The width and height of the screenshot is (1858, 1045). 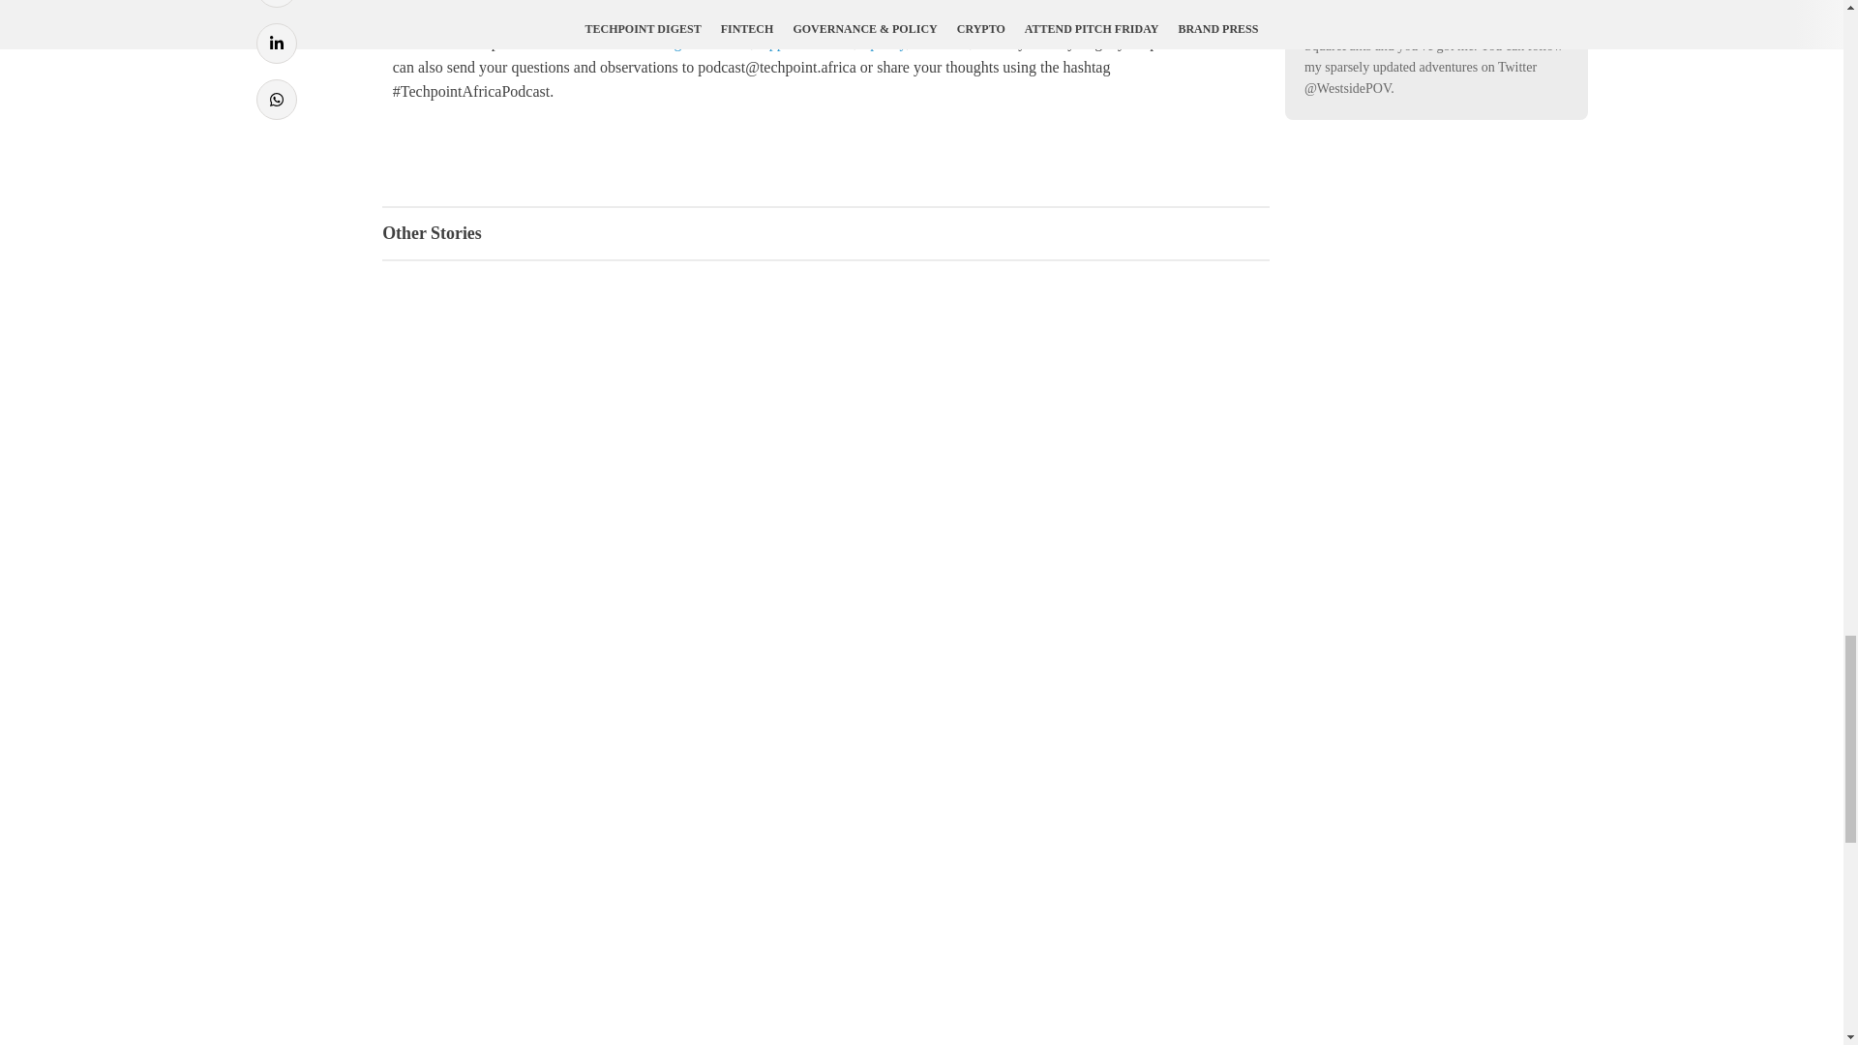 I want to click on Apple Podcasts, so click(x=805, y=41).